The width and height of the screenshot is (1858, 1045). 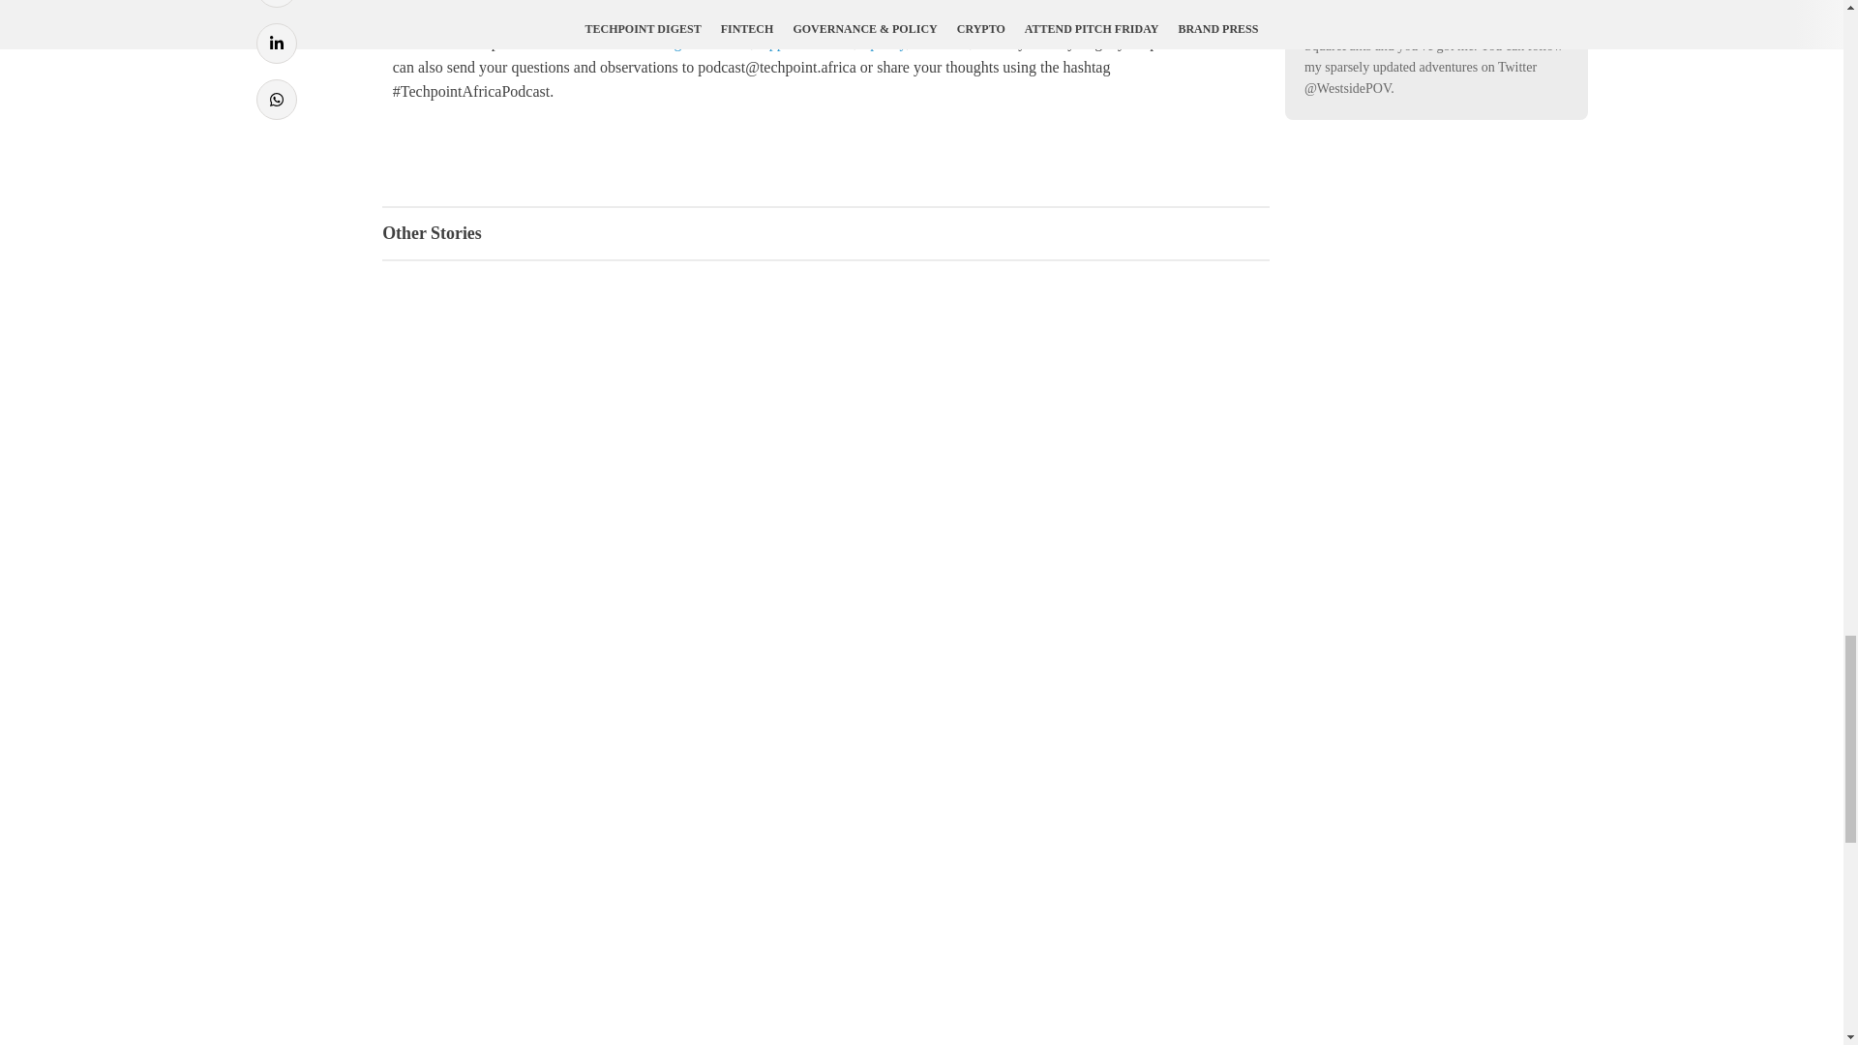 I want to click on Apple Podcasts, so click(x=805, y=41).